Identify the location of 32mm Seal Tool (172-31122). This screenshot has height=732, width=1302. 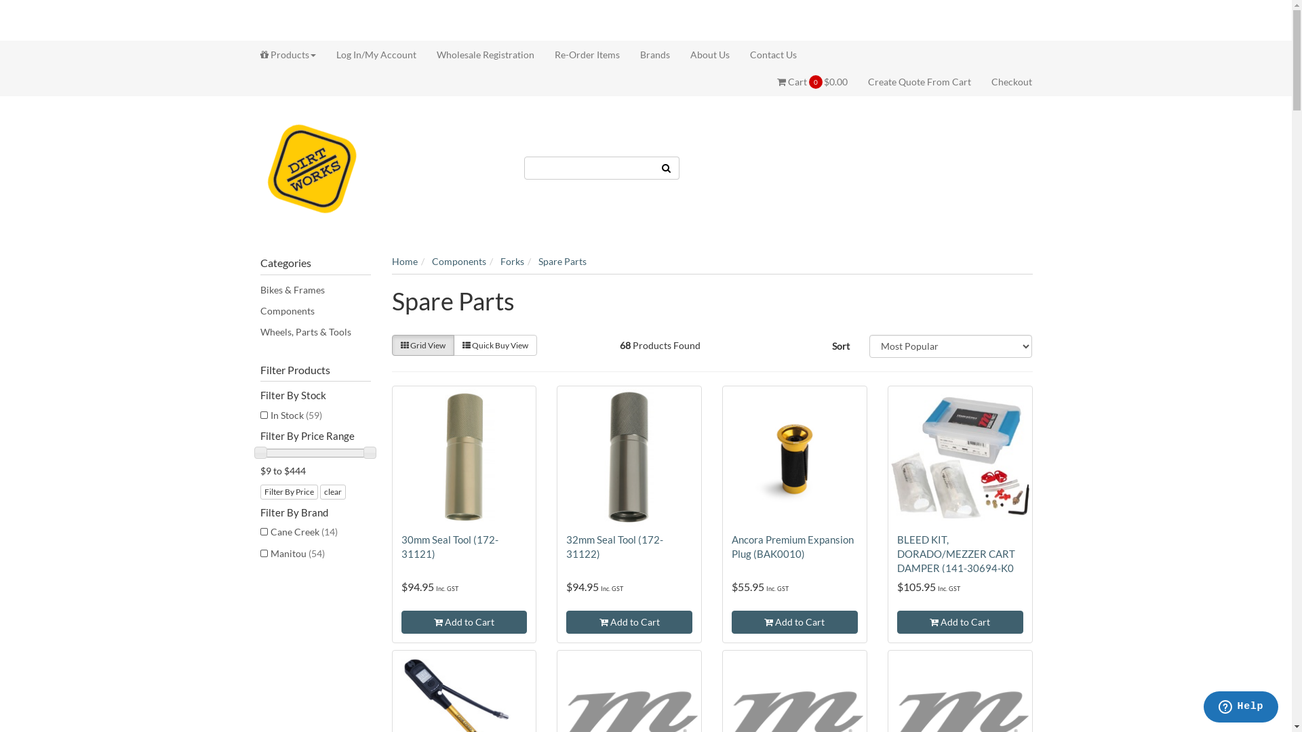
(614, 546).